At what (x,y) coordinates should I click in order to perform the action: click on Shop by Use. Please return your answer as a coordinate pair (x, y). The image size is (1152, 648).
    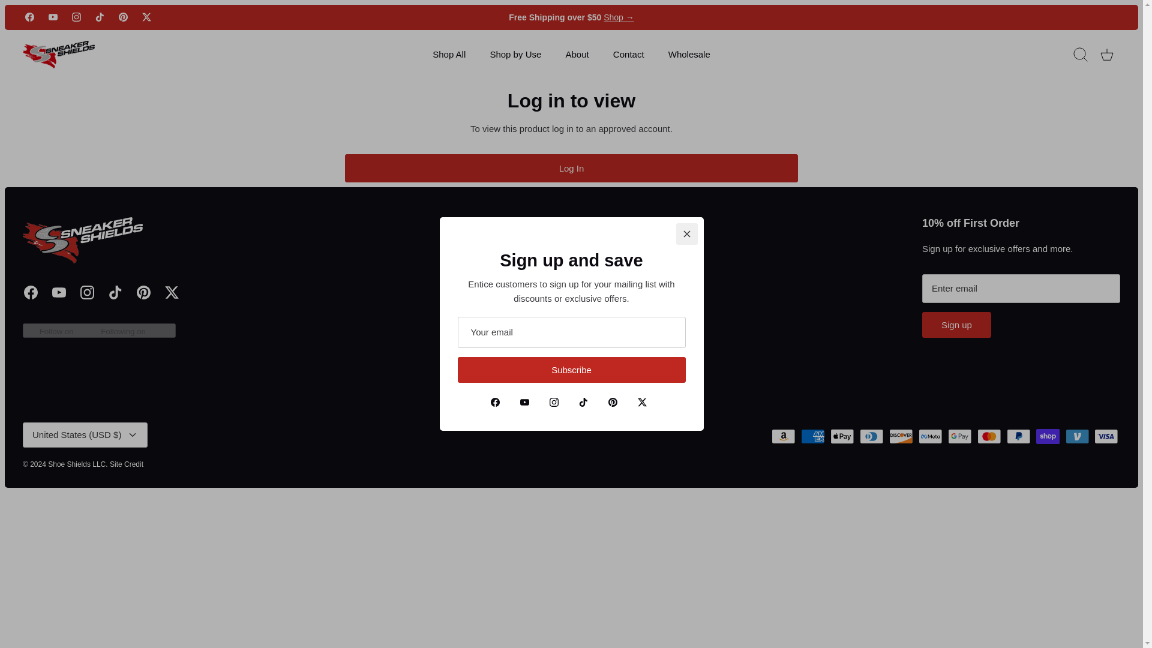
    Looking at the image, I should click on (515, 55).